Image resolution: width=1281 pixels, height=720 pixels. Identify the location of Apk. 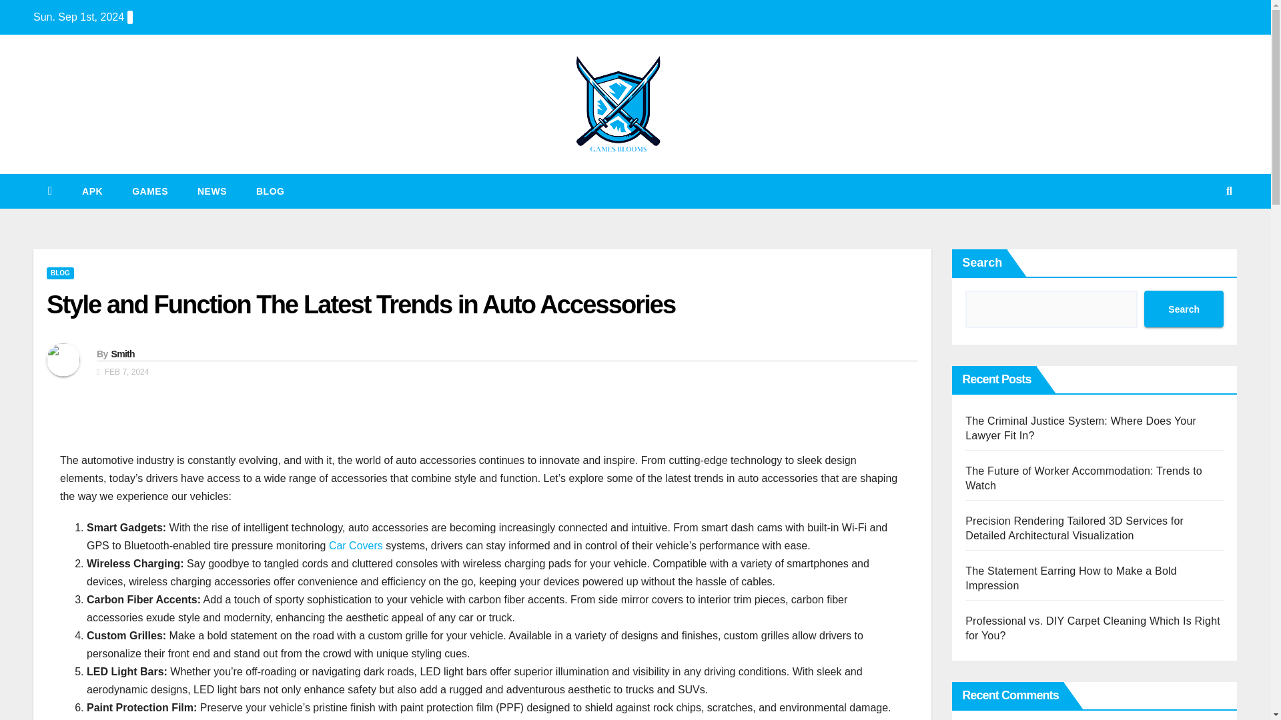
(92, 191).